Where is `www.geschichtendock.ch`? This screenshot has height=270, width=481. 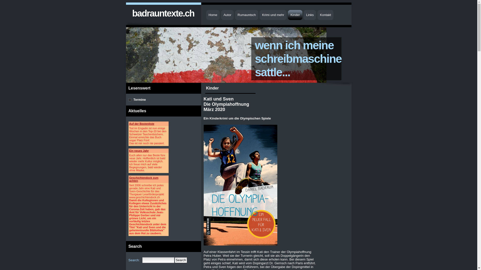
www.geschichtendock.ch is located at coordinates (149, 197).